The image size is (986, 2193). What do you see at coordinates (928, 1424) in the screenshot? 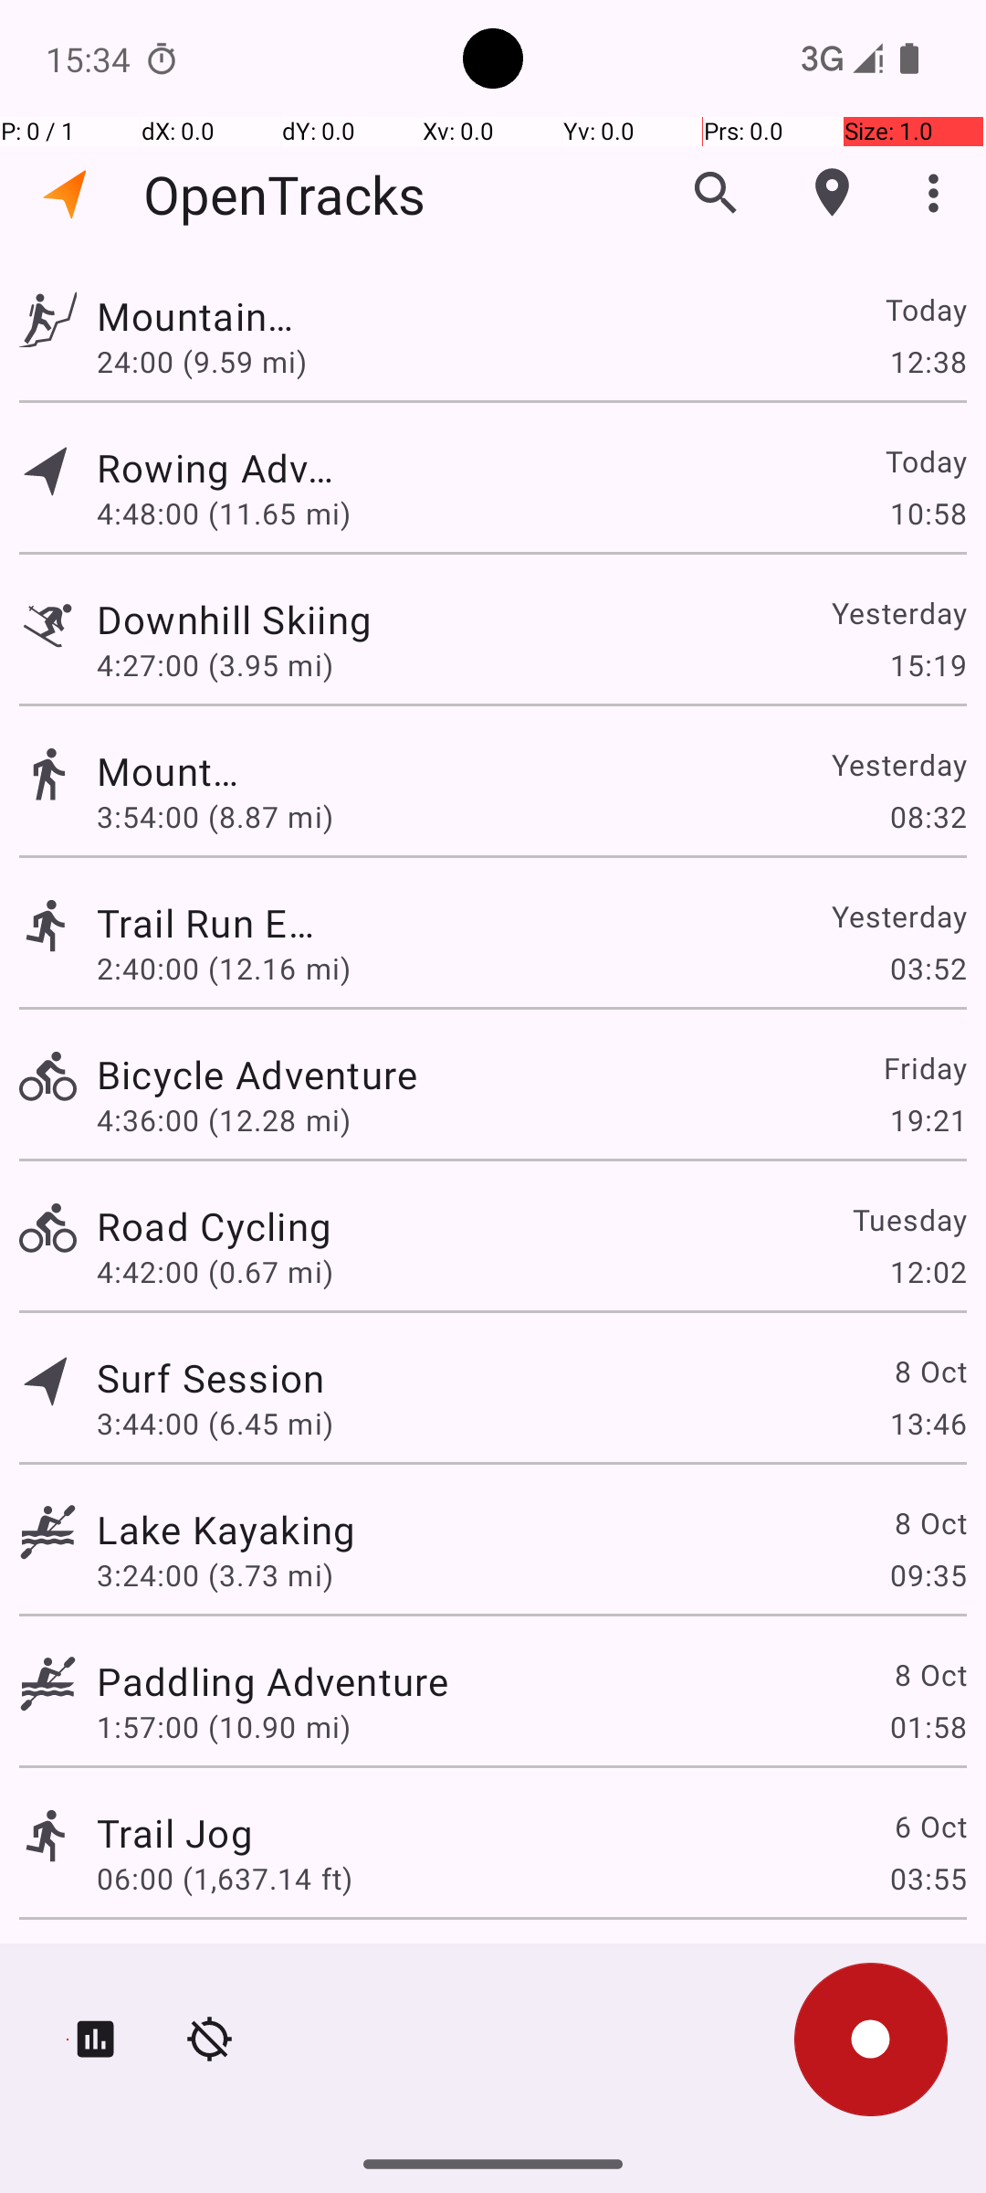
I see `13:46` at bounding box center [928, 1424].